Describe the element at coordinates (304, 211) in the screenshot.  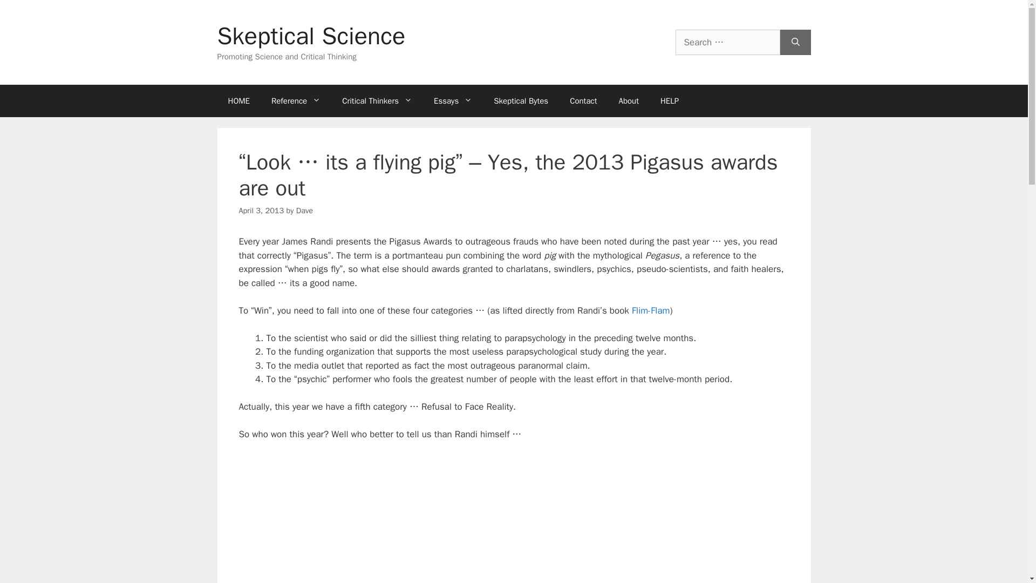
I see `Dave` at that location.